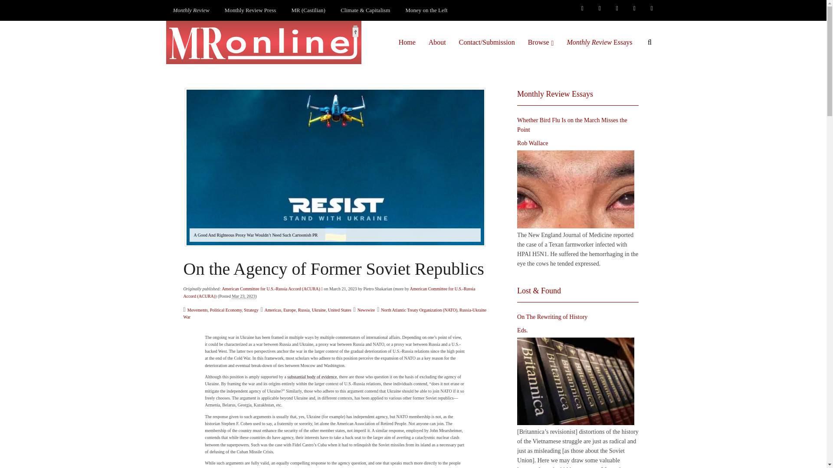 The height and width of the screenshot is (468, 833). I want to click on Posts by Eds., so click(522, 330).